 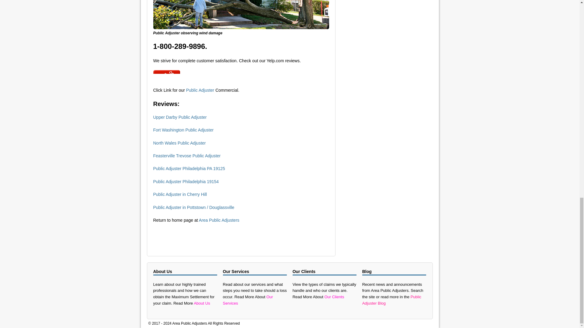 What do you see at coordinates (186, 181) in the screenshot?
I see `Public Adjuster Philadelphia 19154` at bounding box center [186, 181].